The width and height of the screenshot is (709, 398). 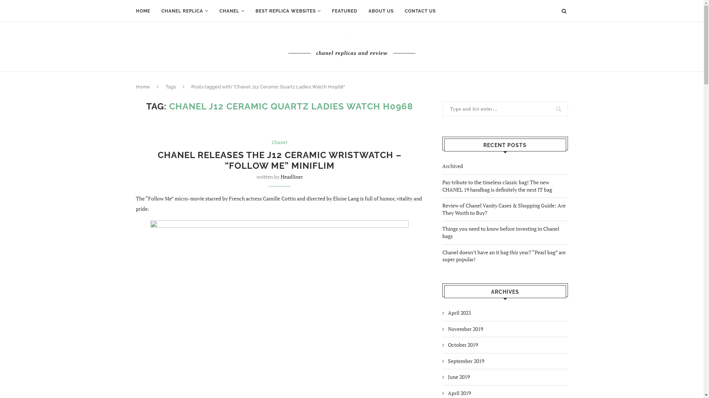 What do you see at coordinates (143, 87) in the screenshot?
I see `Home` at bounding box center [143, 87].